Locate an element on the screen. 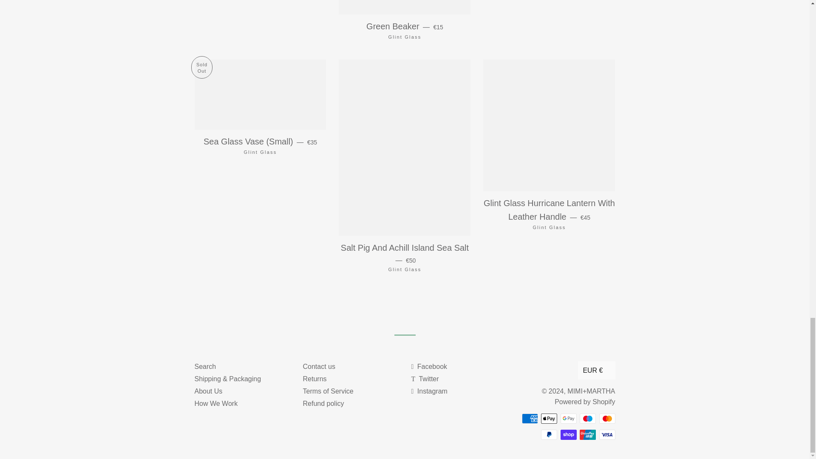  Visa is located at coordinates (607, 434).